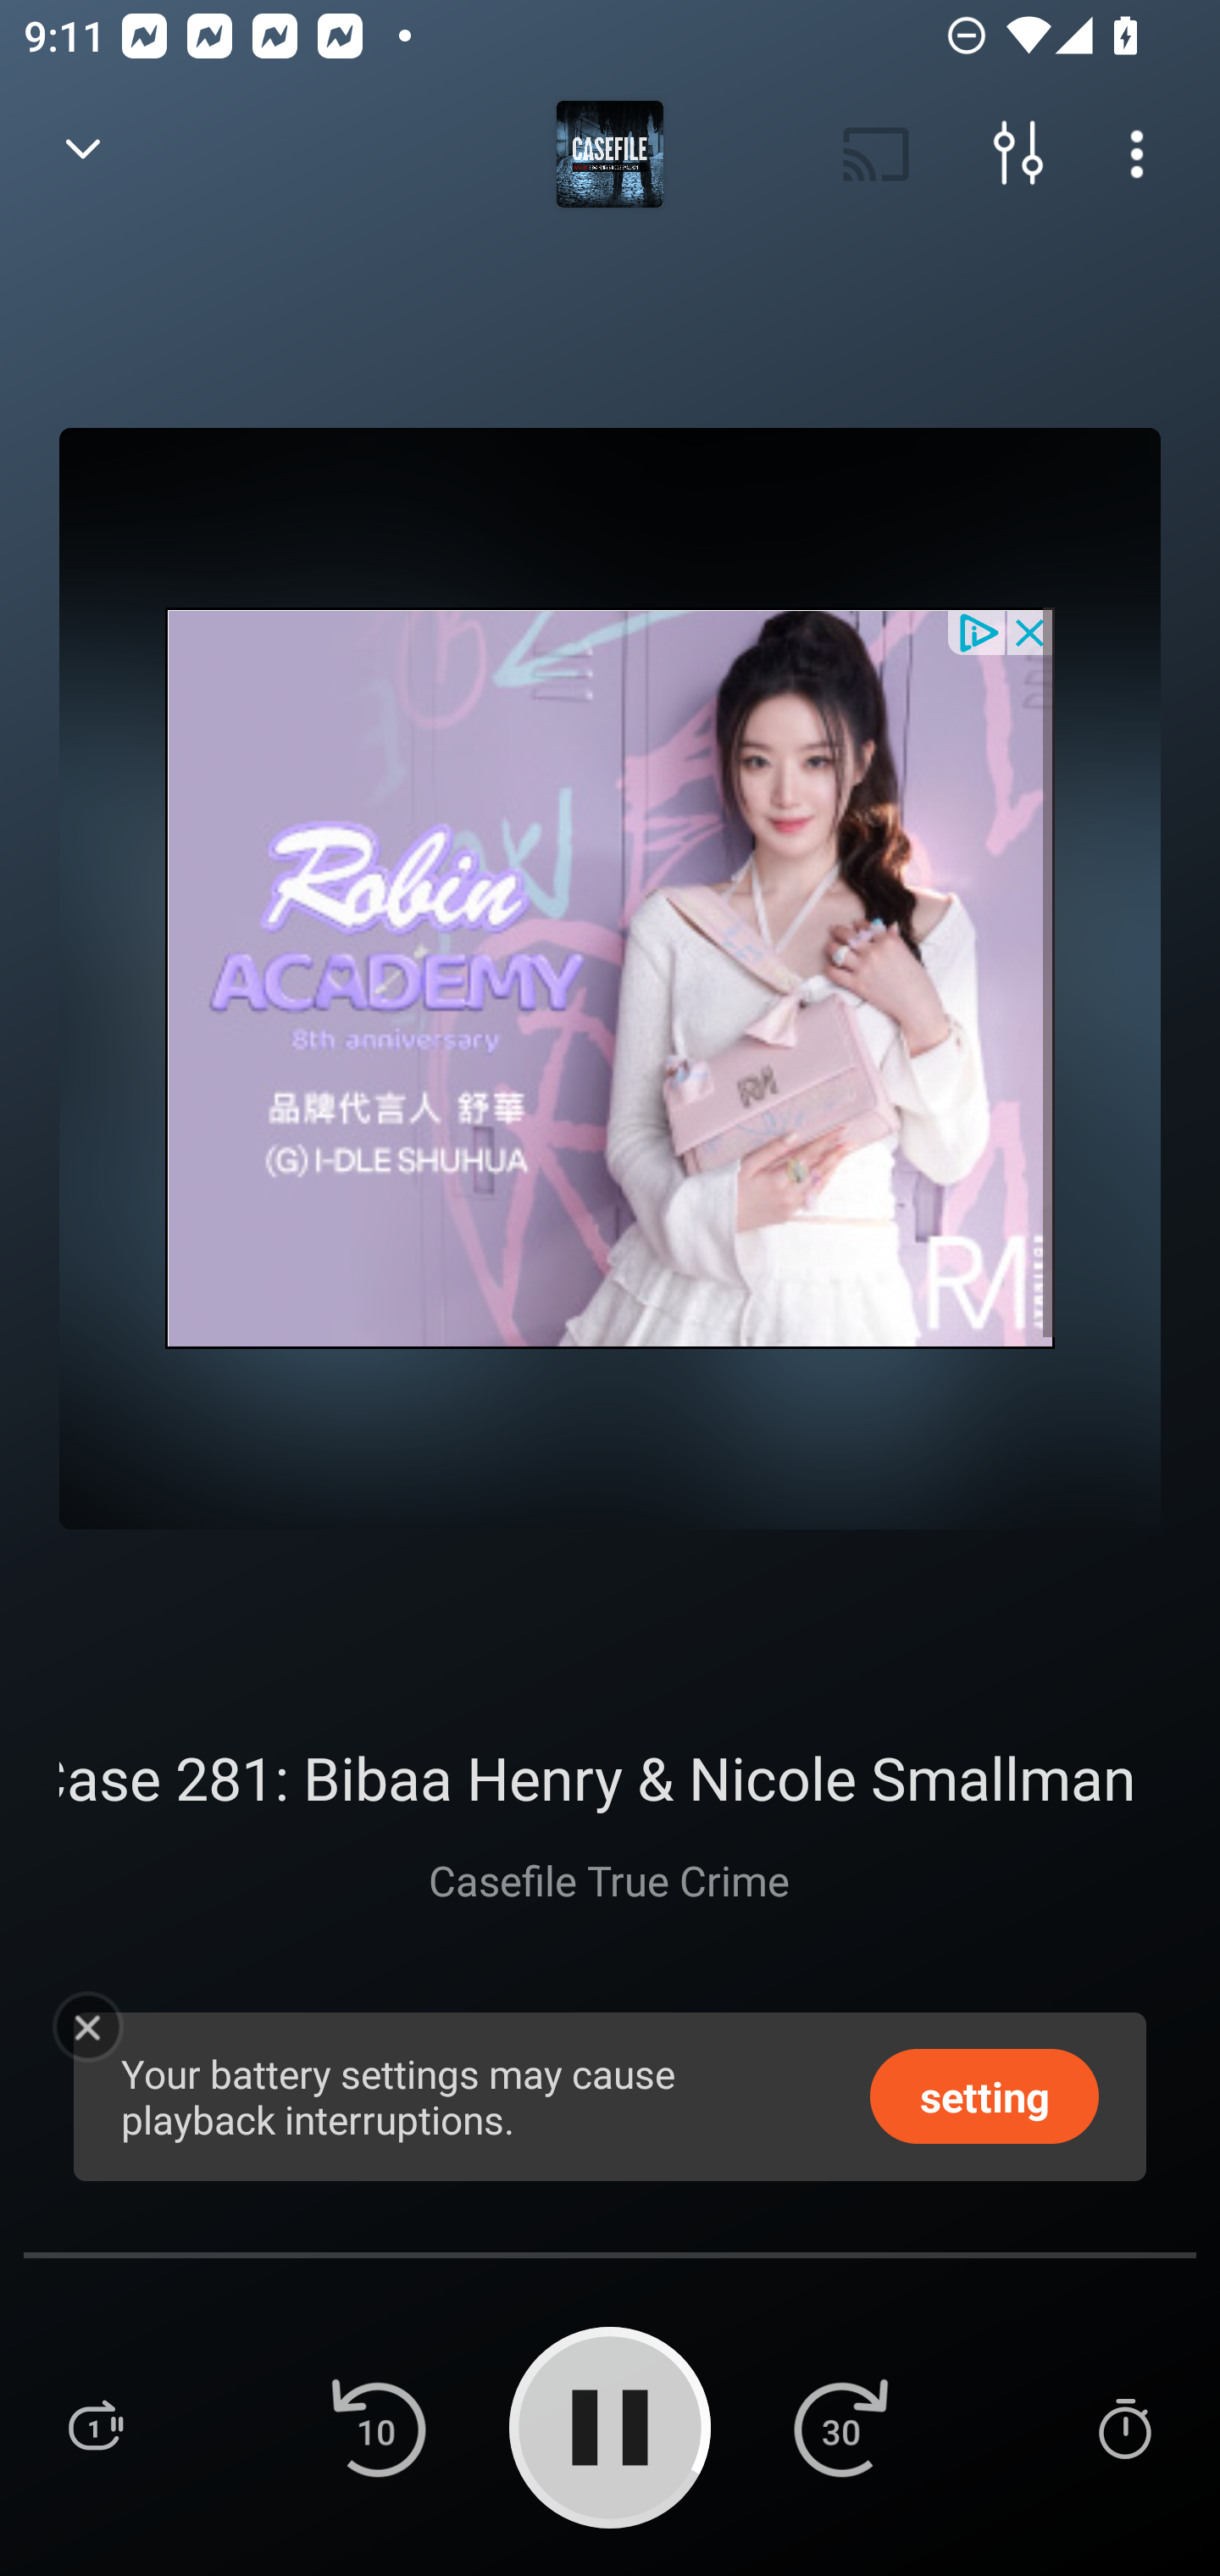 This screenshot has width=1220, height=2576. Describe the element at coordinates (610, 1777) in the screenshot. I see `328: Case 281: Bibaa Henry & Nicole Smallman` at that location.